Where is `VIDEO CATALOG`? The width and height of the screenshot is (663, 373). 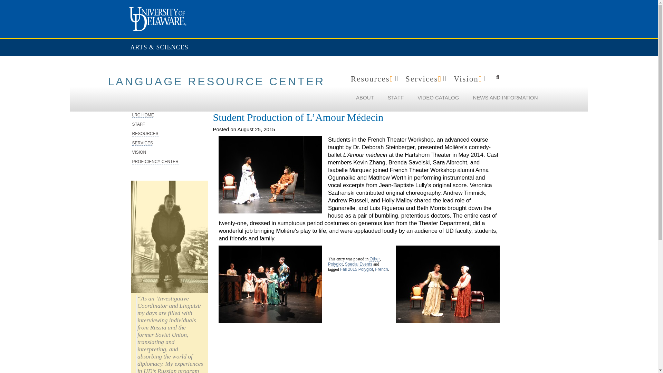 VIDEO CATALOG is located at coordinates (442, 97).